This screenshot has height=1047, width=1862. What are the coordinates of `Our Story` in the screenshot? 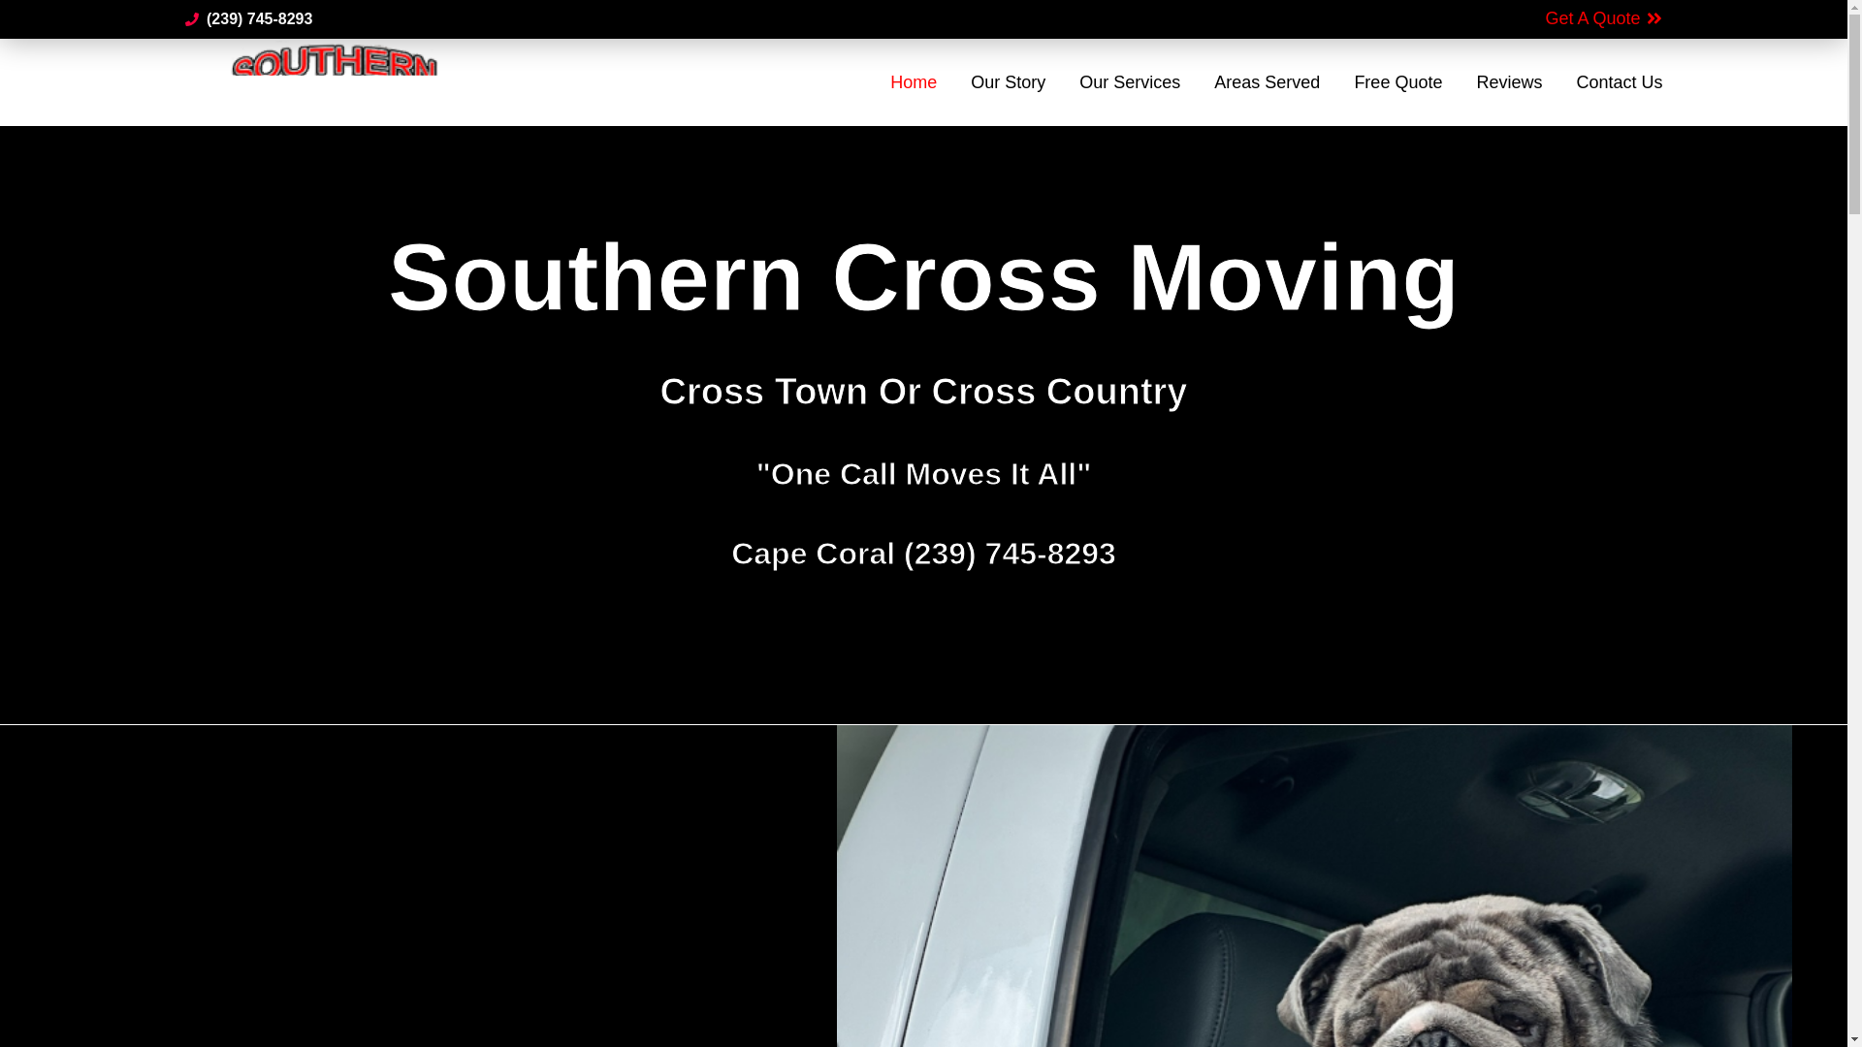 It's located at (1007, 81).